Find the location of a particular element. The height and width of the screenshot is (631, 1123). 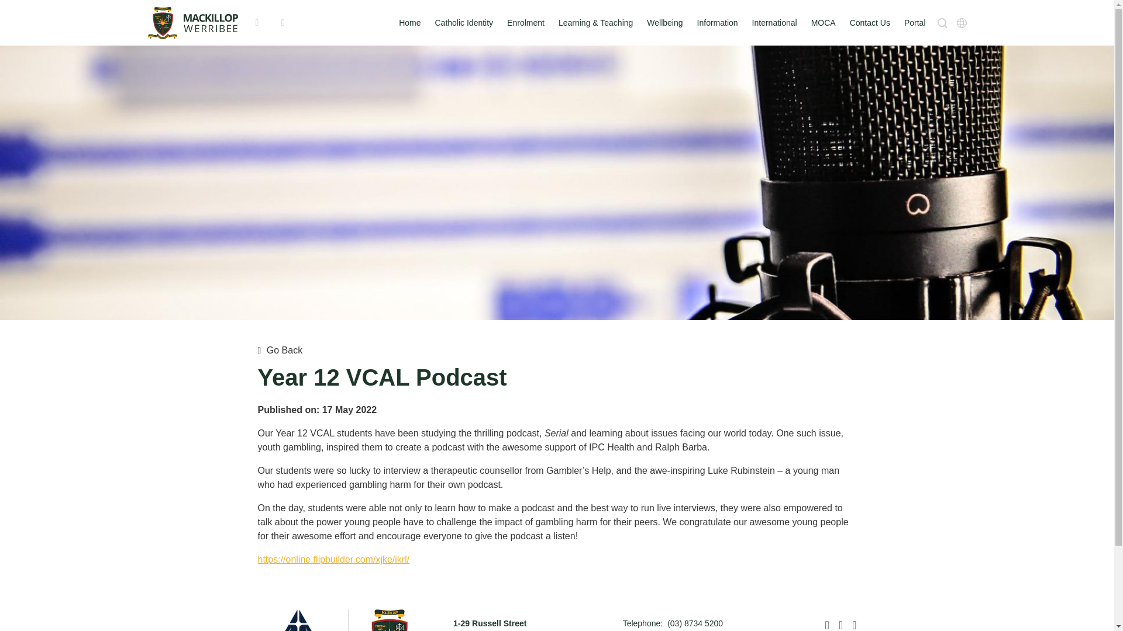

Catholic Identity is located at coordinates (464, 22).